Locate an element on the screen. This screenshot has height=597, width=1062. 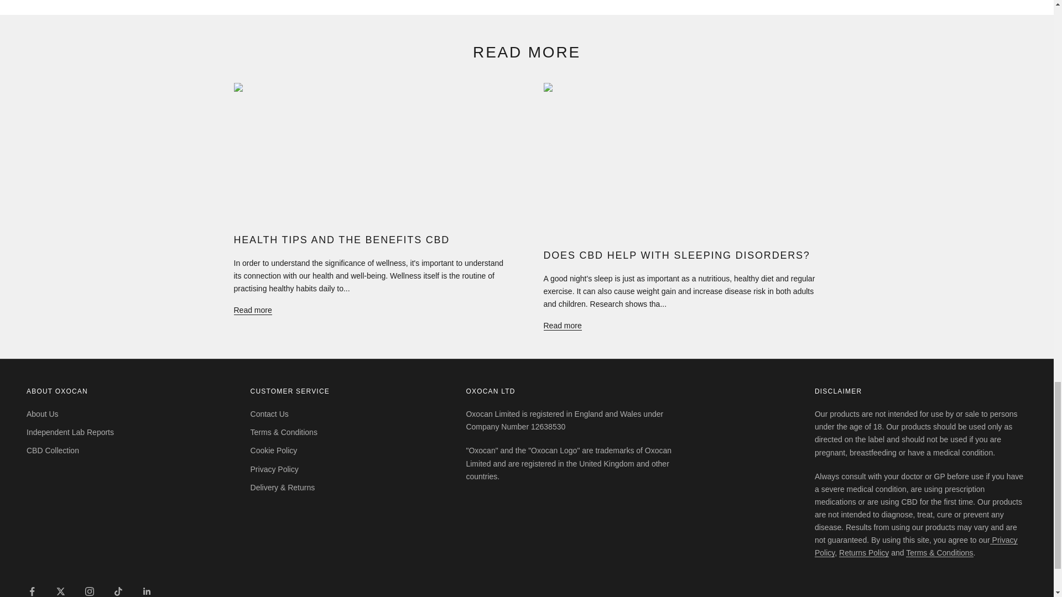
Privacy Policy is located at coordinates (274, 469).